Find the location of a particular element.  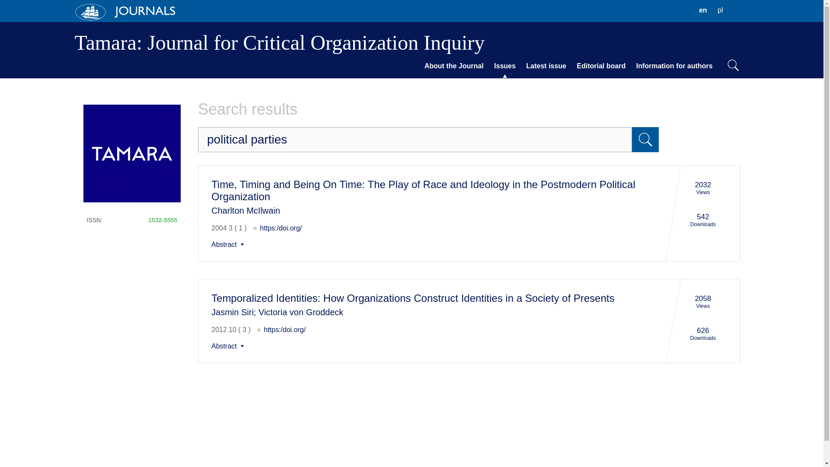

political parties is located at coordinates (415, 139).